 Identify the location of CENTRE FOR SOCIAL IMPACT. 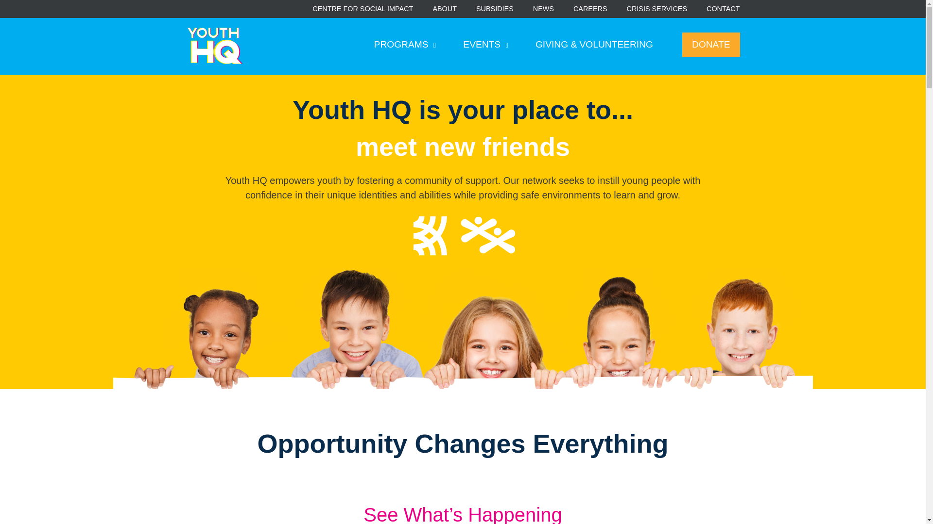
(363, 9).